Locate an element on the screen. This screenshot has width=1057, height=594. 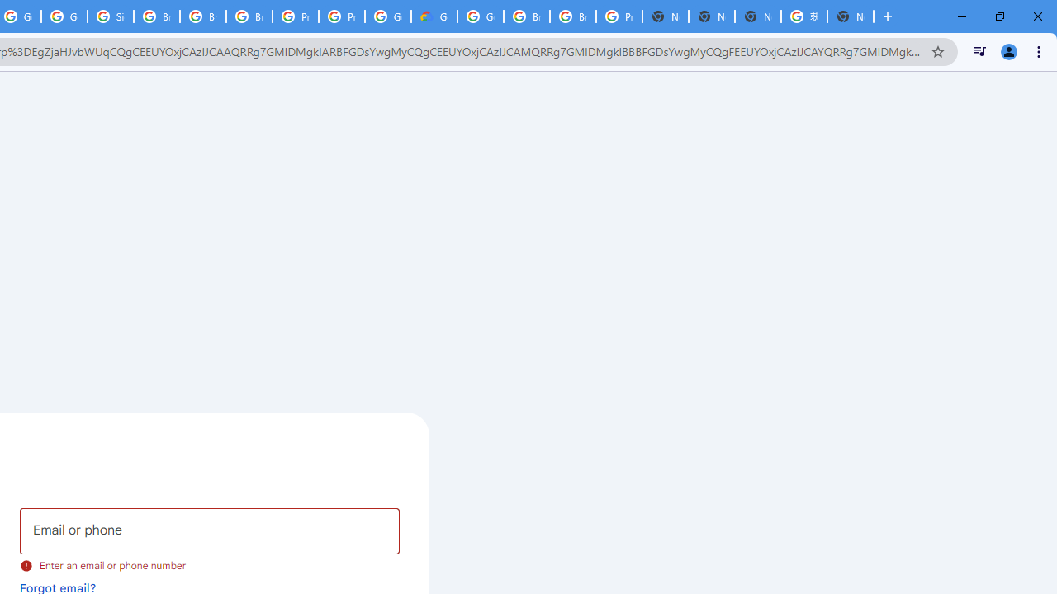
Email or phone is located at coordinates (210, 531).